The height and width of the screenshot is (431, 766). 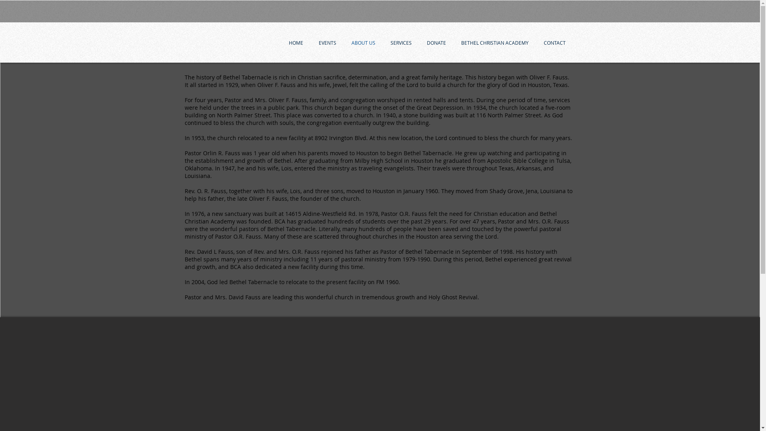 I want to click on BETHEL CHRISTIAN ACADEMY, so click(x=495, y=43).